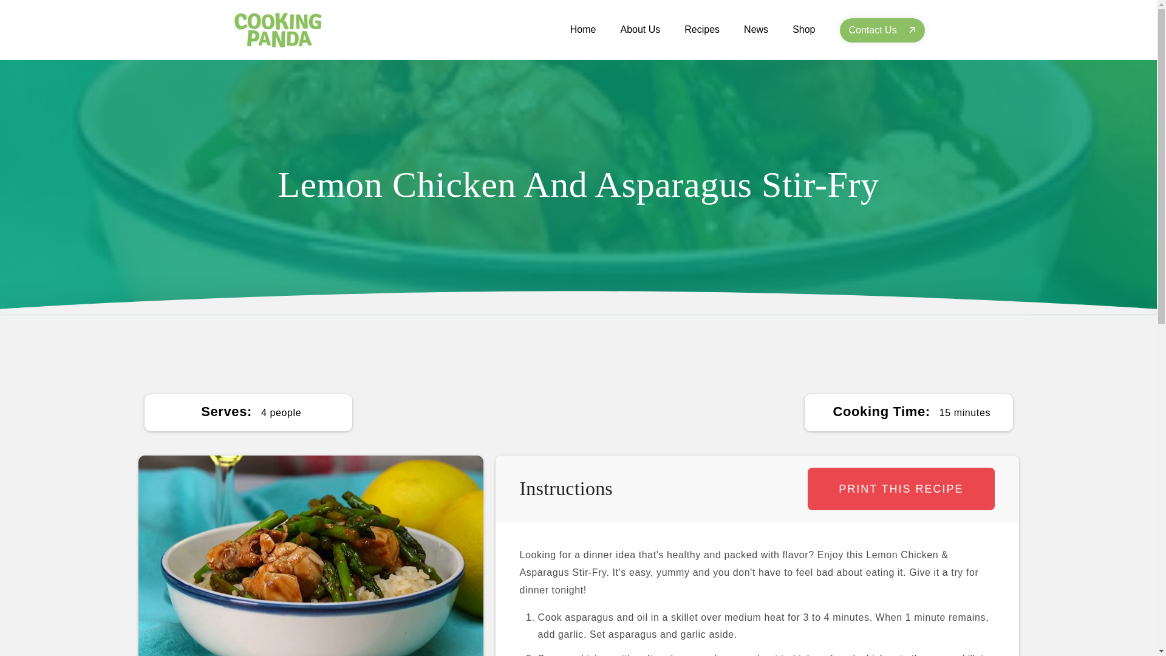 The height and width of the screenshot is (656, 1166). I want to click on About Us, so click(640, 29).